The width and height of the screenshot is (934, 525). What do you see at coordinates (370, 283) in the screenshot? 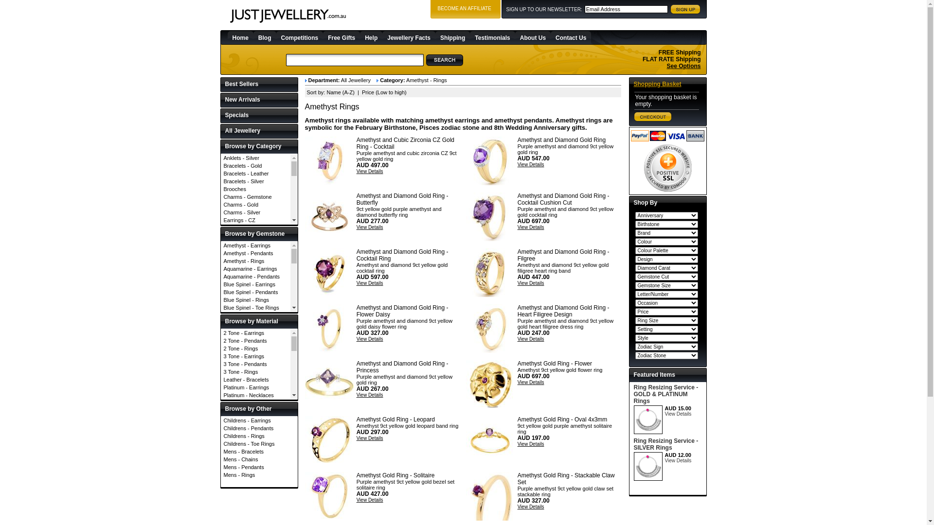
I see `View Details` at bounding box center [370, 283].